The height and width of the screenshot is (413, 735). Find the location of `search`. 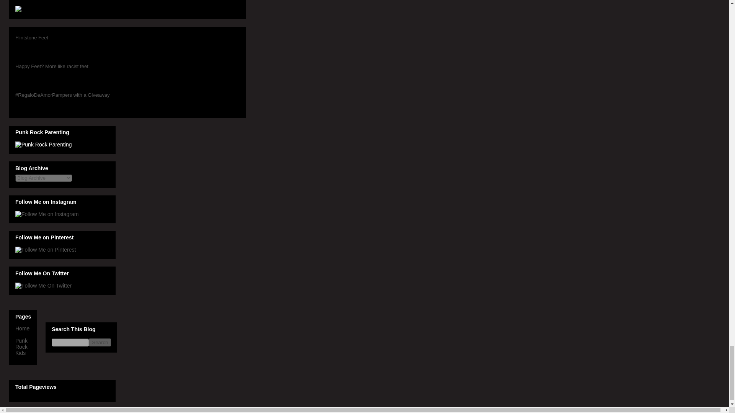

search is located at coordinates (70, 342).